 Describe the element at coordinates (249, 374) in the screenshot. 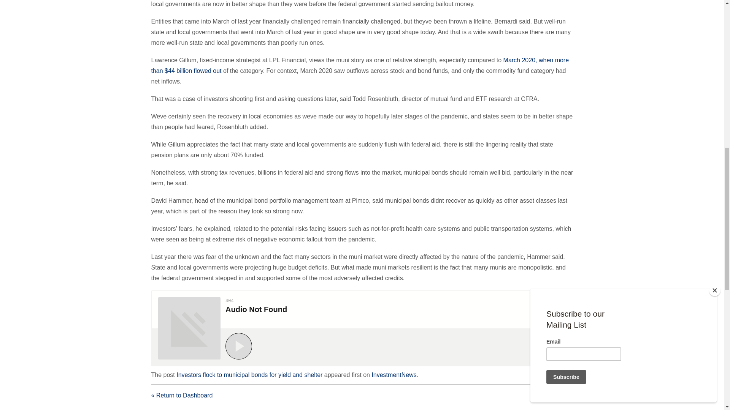

I see `Investors flock to municipal bonds for yield and shelter` at that location.